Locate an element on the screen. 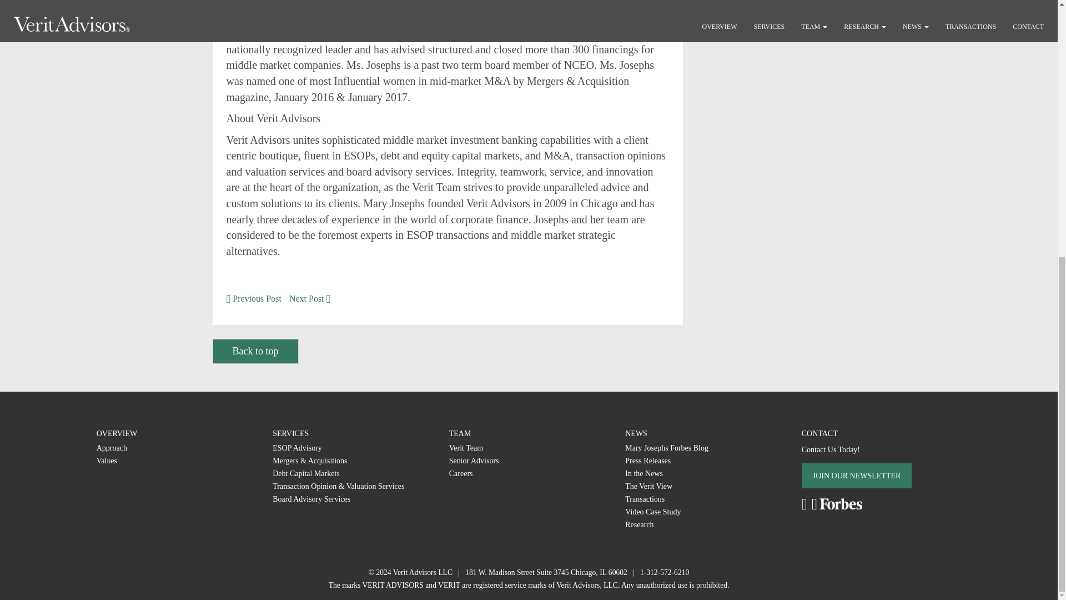 The width and height of the screenshot is (1066, 600). Senior Advisors is located at coordinates (474, 461).